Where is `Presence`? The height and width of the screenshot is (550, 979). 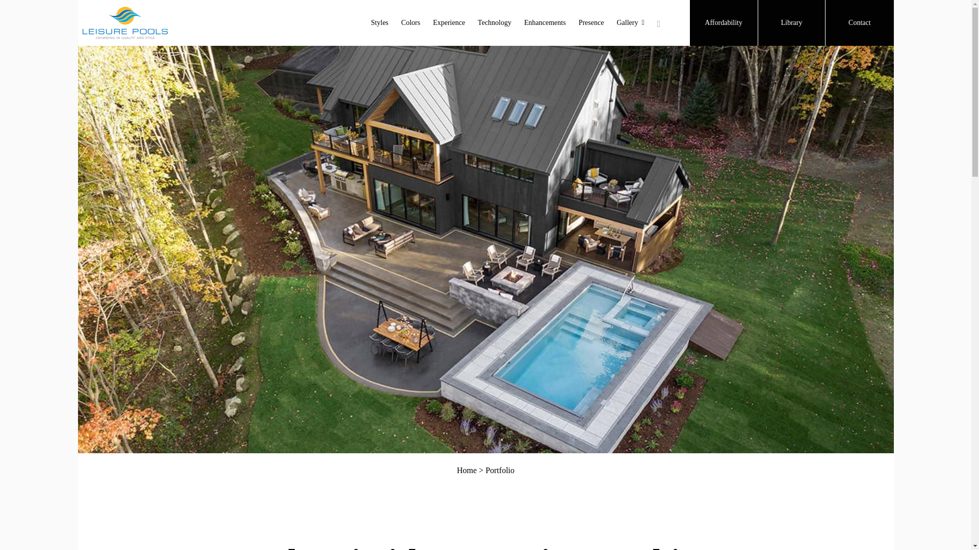
Presence is located at coordinates (591, 23).